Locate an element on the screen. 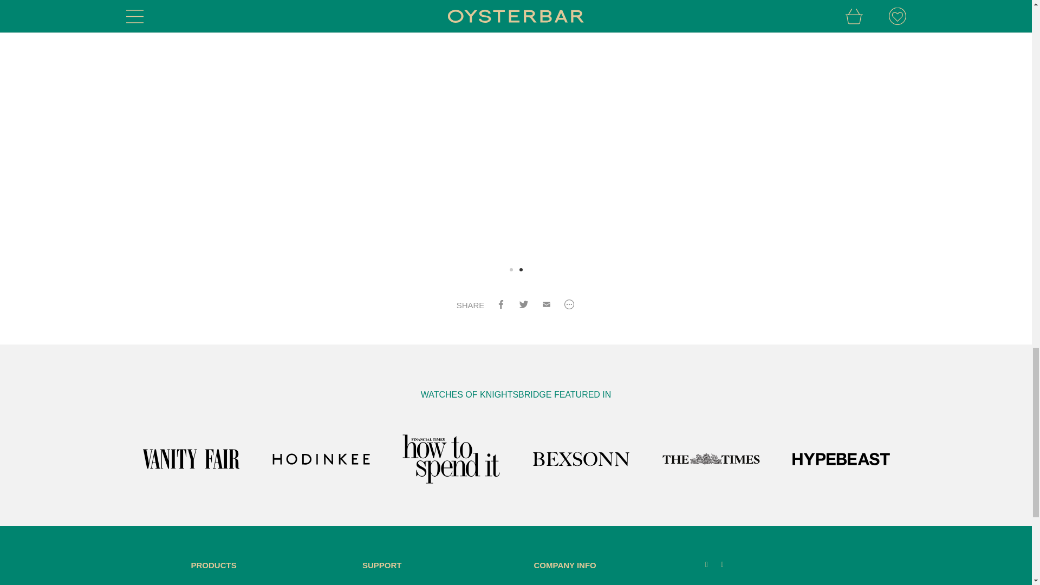  Twitter is located at coordinates (524, 305).